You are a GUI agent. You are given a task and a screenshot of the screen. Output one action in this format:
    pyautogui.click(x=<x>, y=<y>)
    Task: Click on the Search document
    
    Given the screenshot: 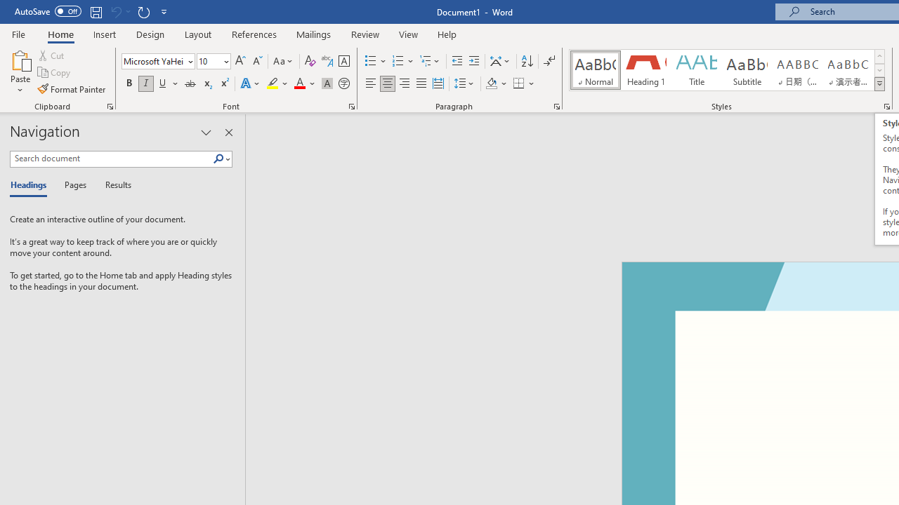 What is the action you would take?
    pyautogui.click(x=111, y=159)
    